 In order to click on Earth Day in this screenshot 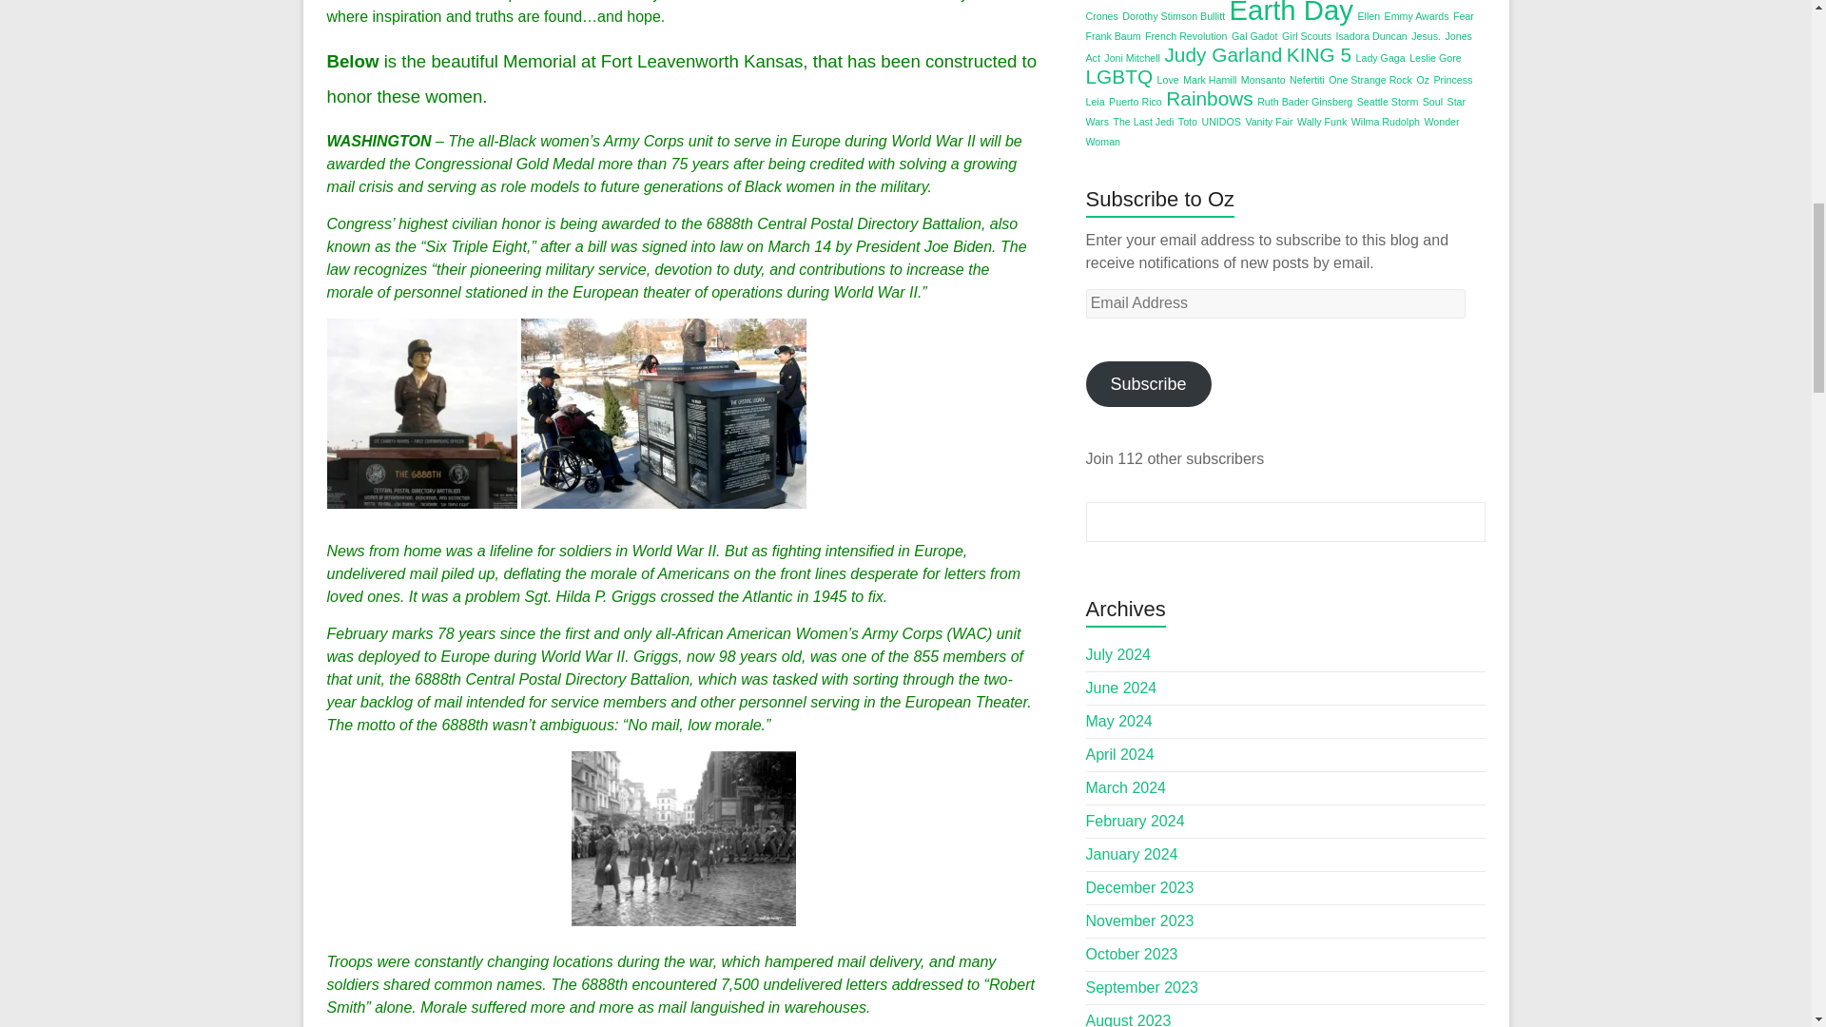, I will do `click(1291, 13)`.